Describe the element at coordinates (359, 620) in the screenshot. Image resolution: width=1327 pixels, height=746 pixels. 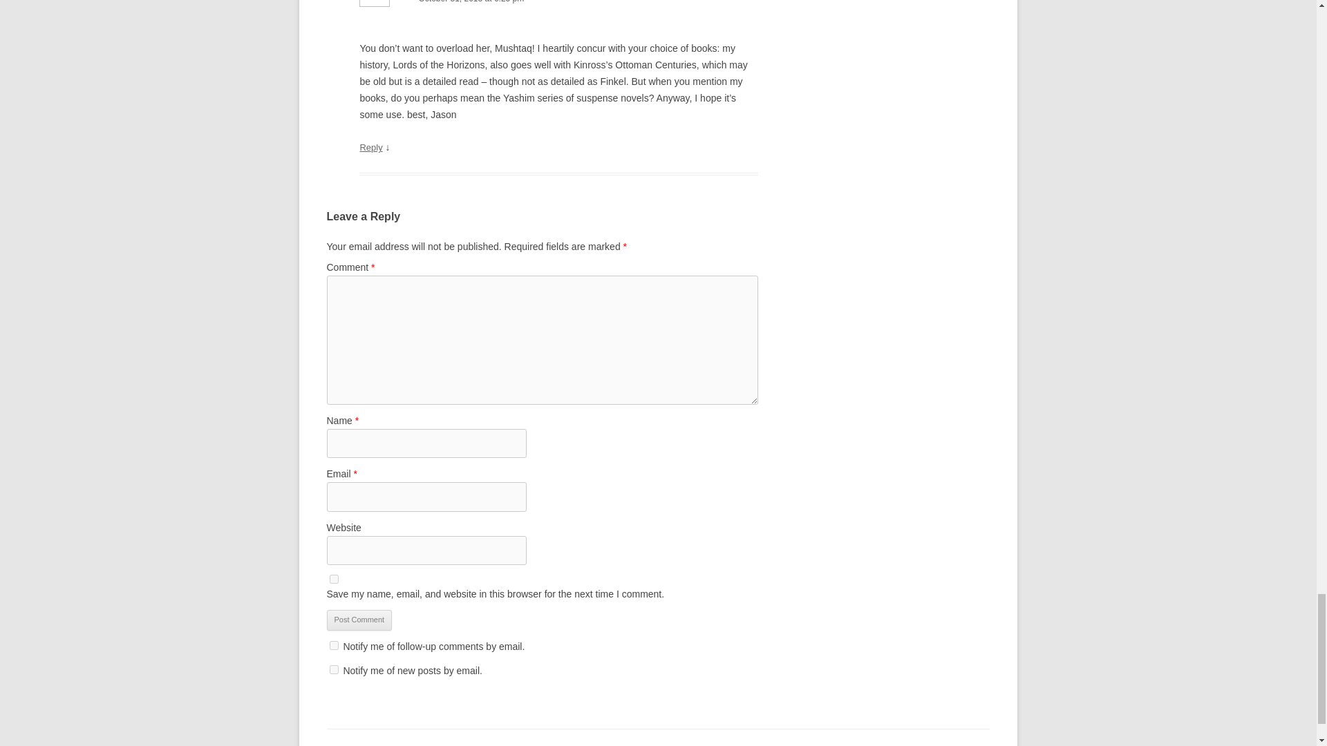
I see `Post Comment` at that location.